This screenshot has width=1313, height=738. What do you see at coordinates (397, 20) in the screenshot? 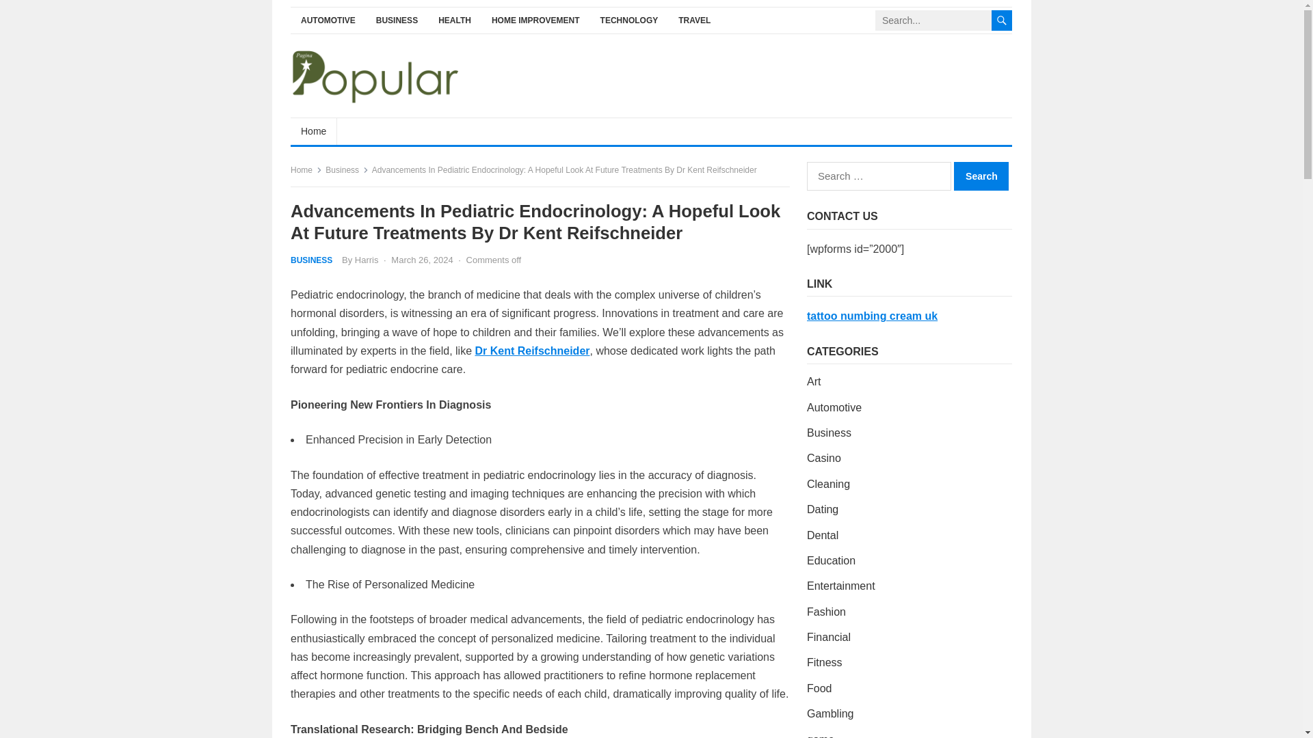
I see `BUSINESS` at bounding box center [397, 20].